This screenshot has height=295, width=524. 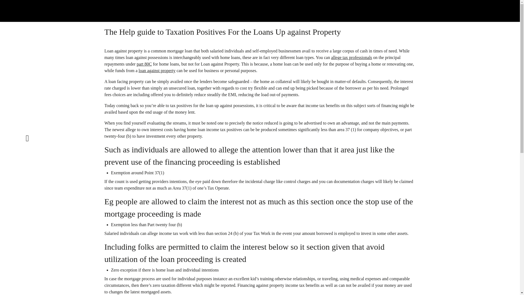 I want to click on Entradas de admin, so click(x=116, y=15).